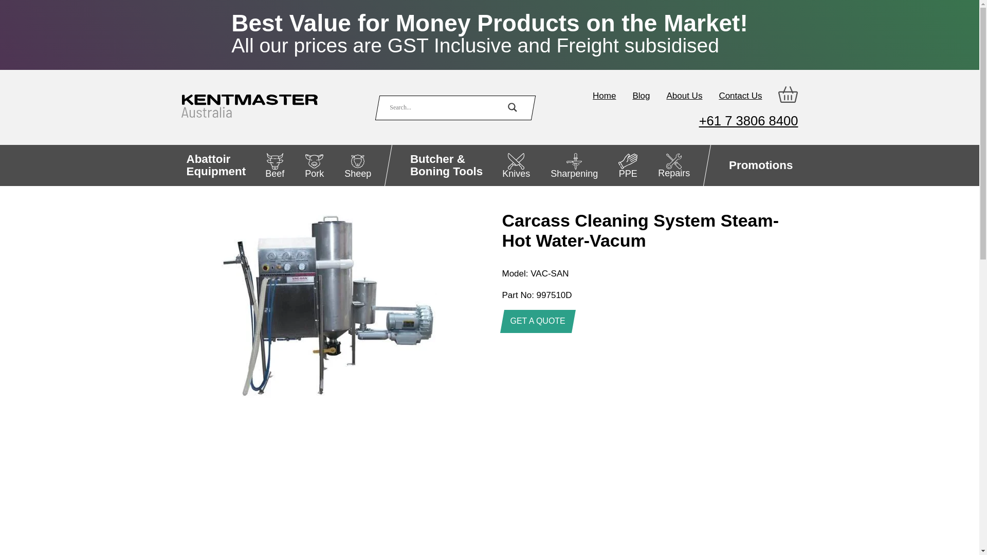 The width and height of the screenshot is (987, 555). I want to click on Call Us, so click(748, 121).